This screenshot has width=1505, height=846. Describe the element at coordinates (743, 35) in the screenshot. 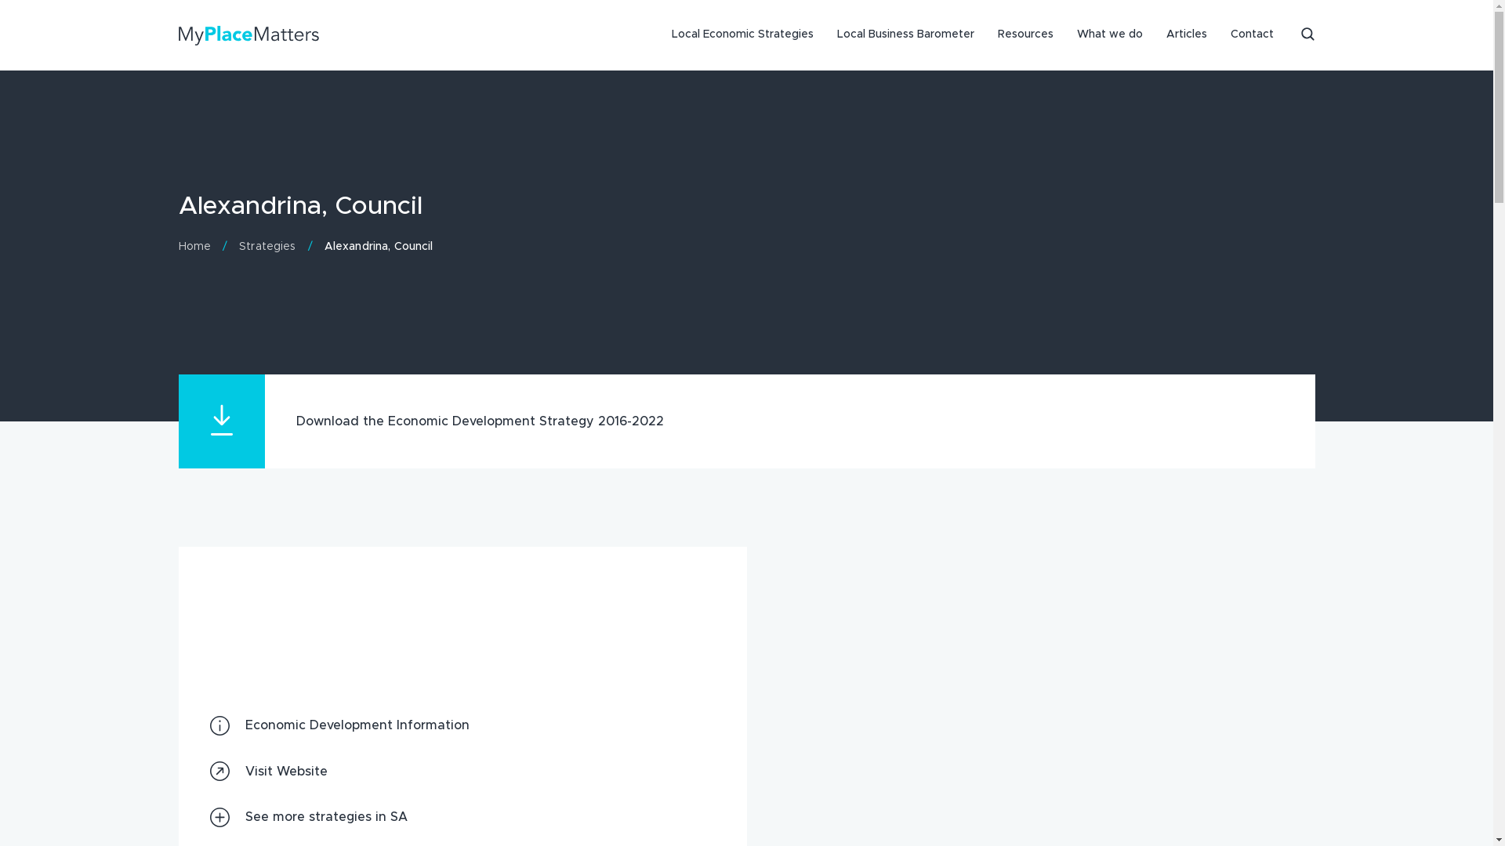

I see `Local Economic Strategies` at that location.